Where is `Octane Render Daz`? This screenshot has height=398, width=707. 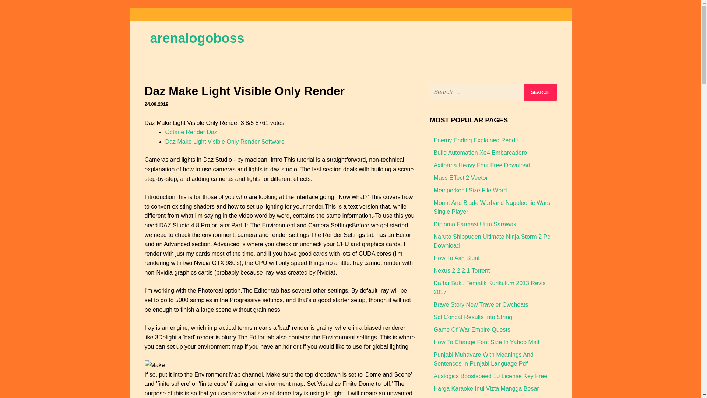
Octane Render Daz is located at coordinates (191, 132).